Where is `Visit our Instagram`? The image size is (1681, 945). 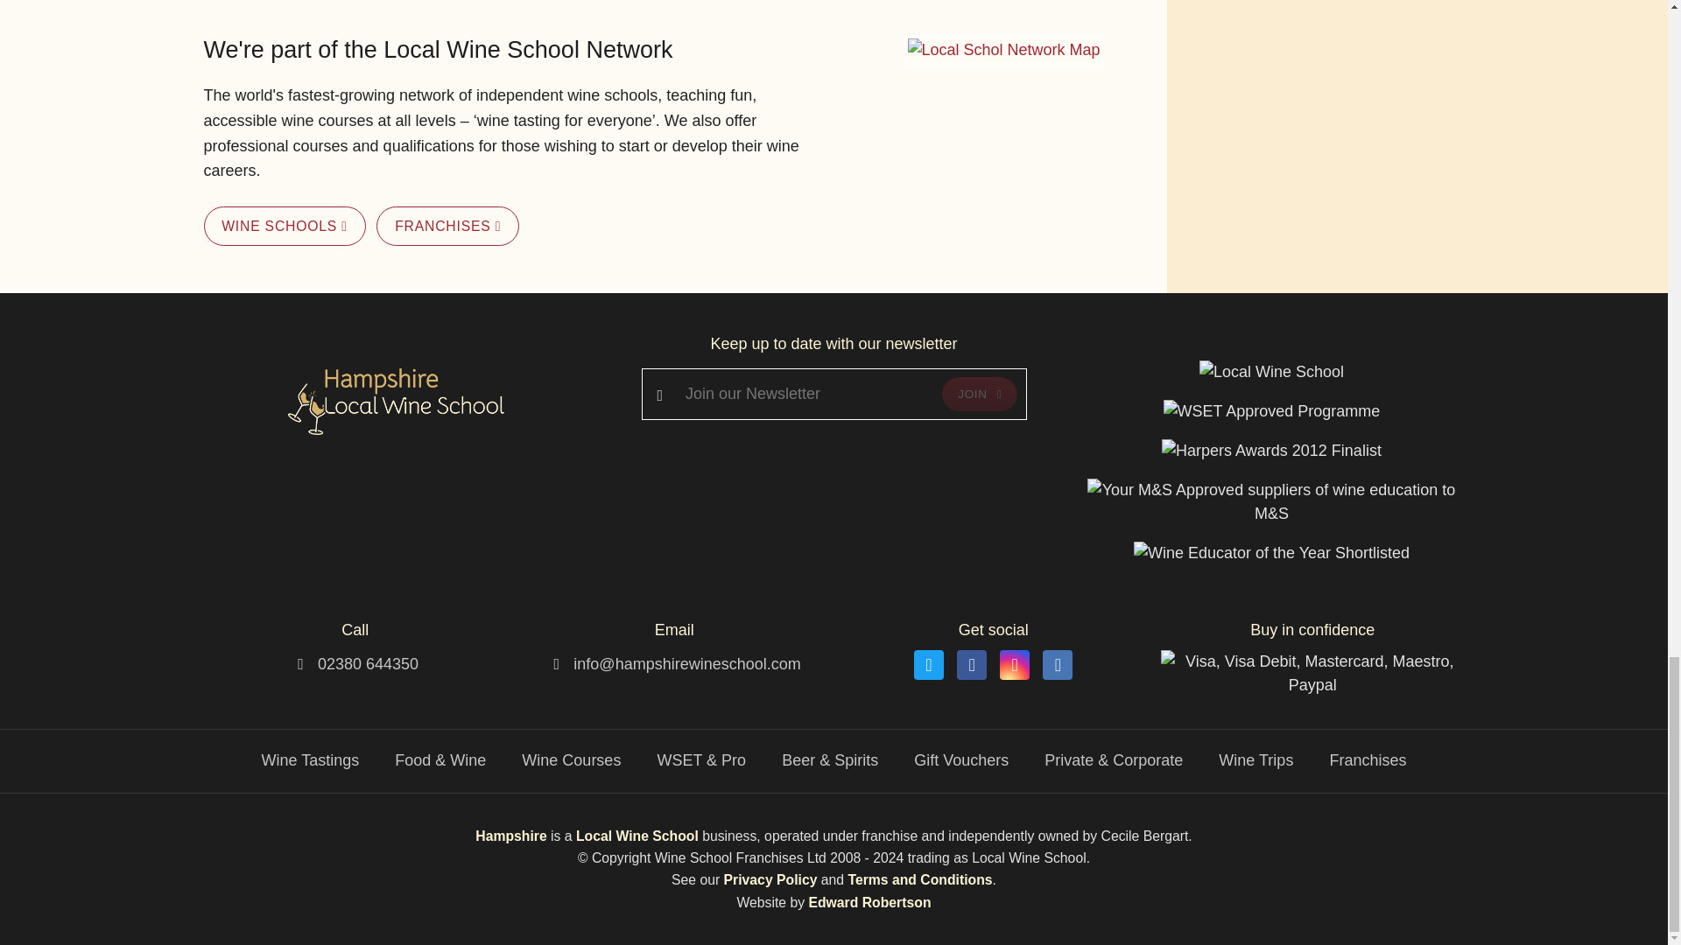
Visit our Instagram is located at coordinates (1014, 665).